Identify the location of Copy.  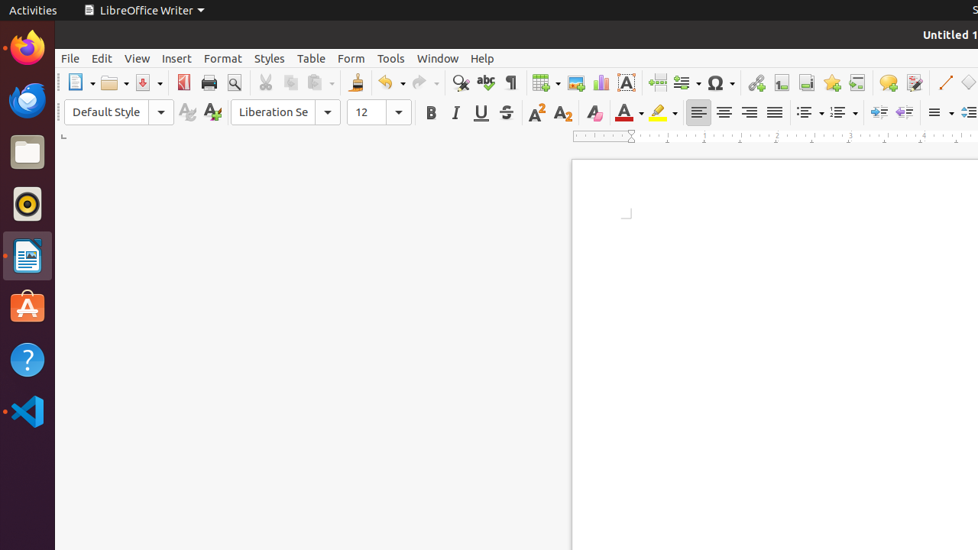
(290, 82).